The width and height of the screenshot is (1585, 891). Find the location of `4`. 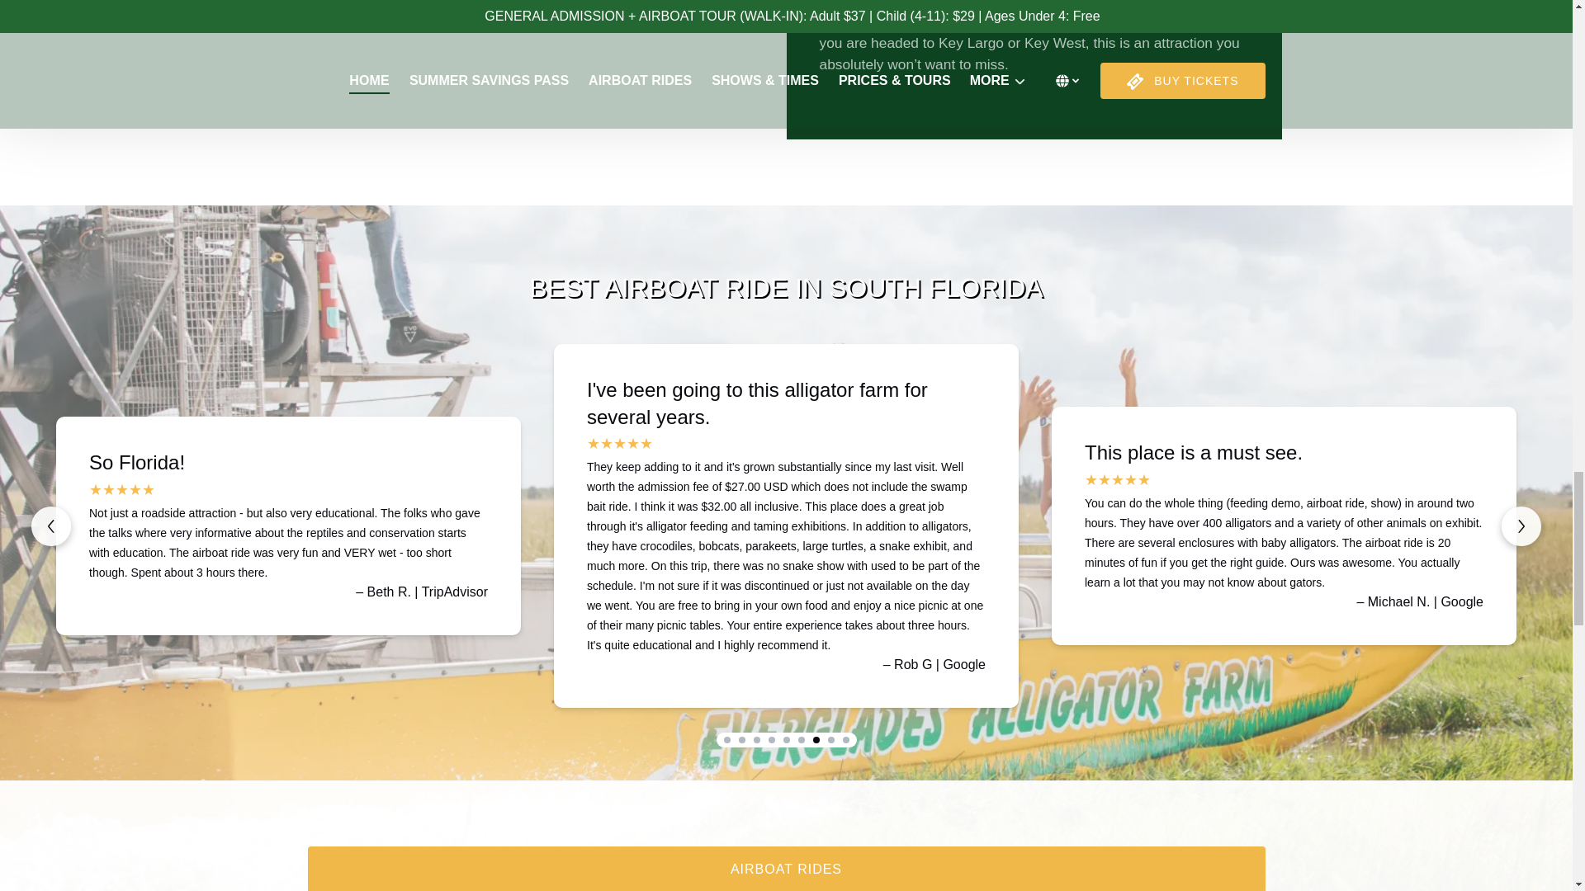

4 is located at coordinates (771, 739).